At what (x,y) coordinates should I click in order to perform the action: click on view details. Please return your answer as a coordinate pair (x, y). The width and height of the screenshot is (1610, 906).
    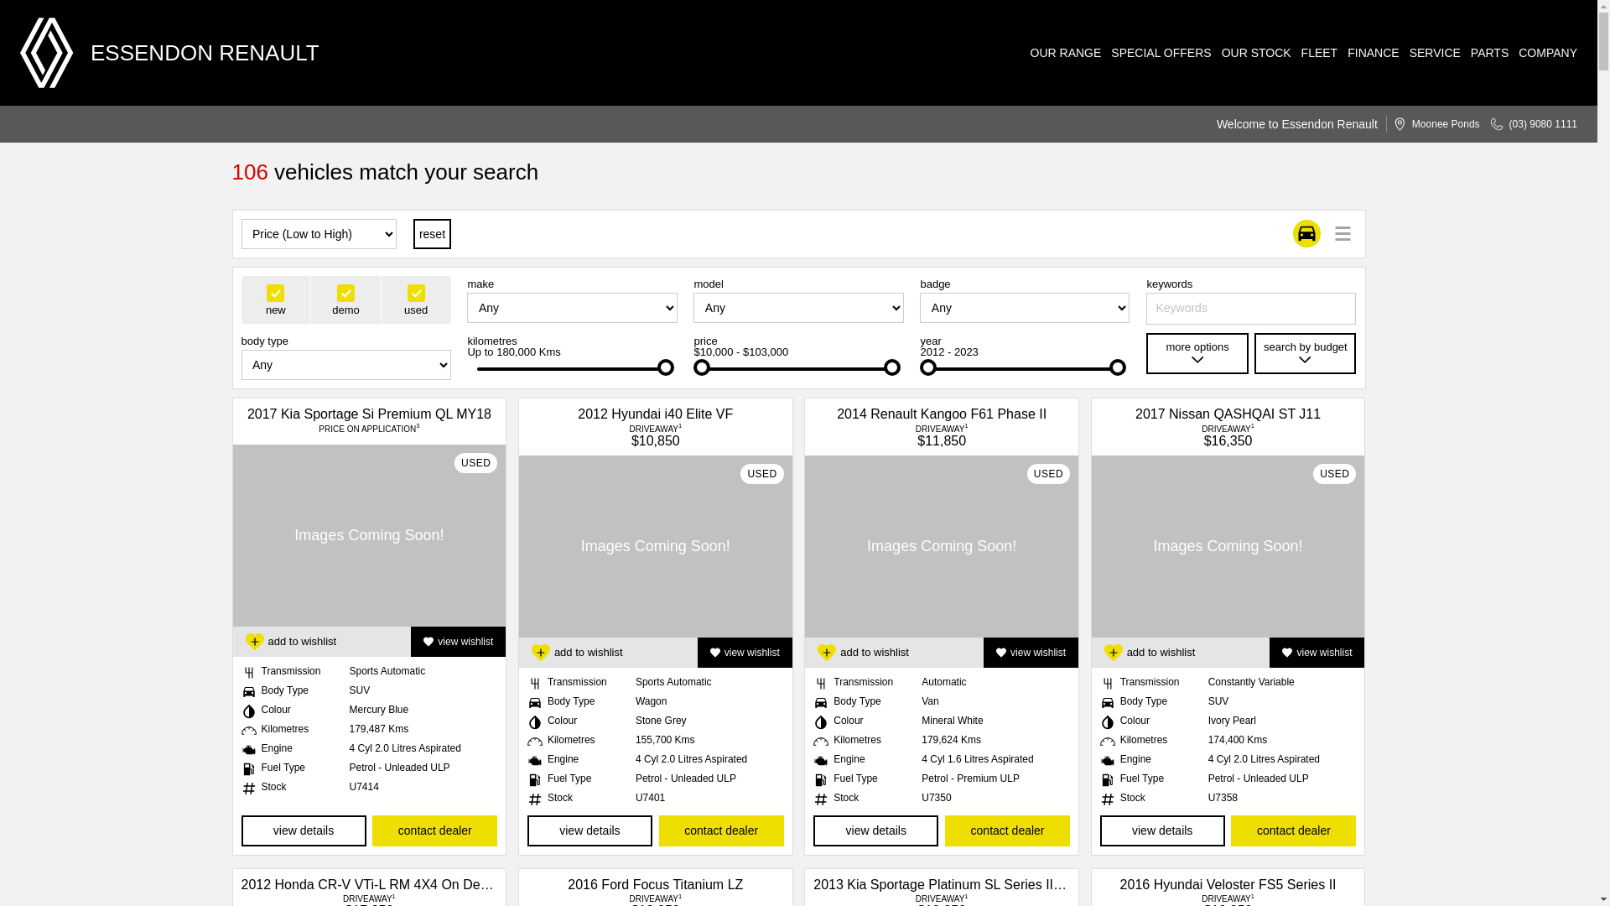
    Looking at the image, I should click on (590, 830).